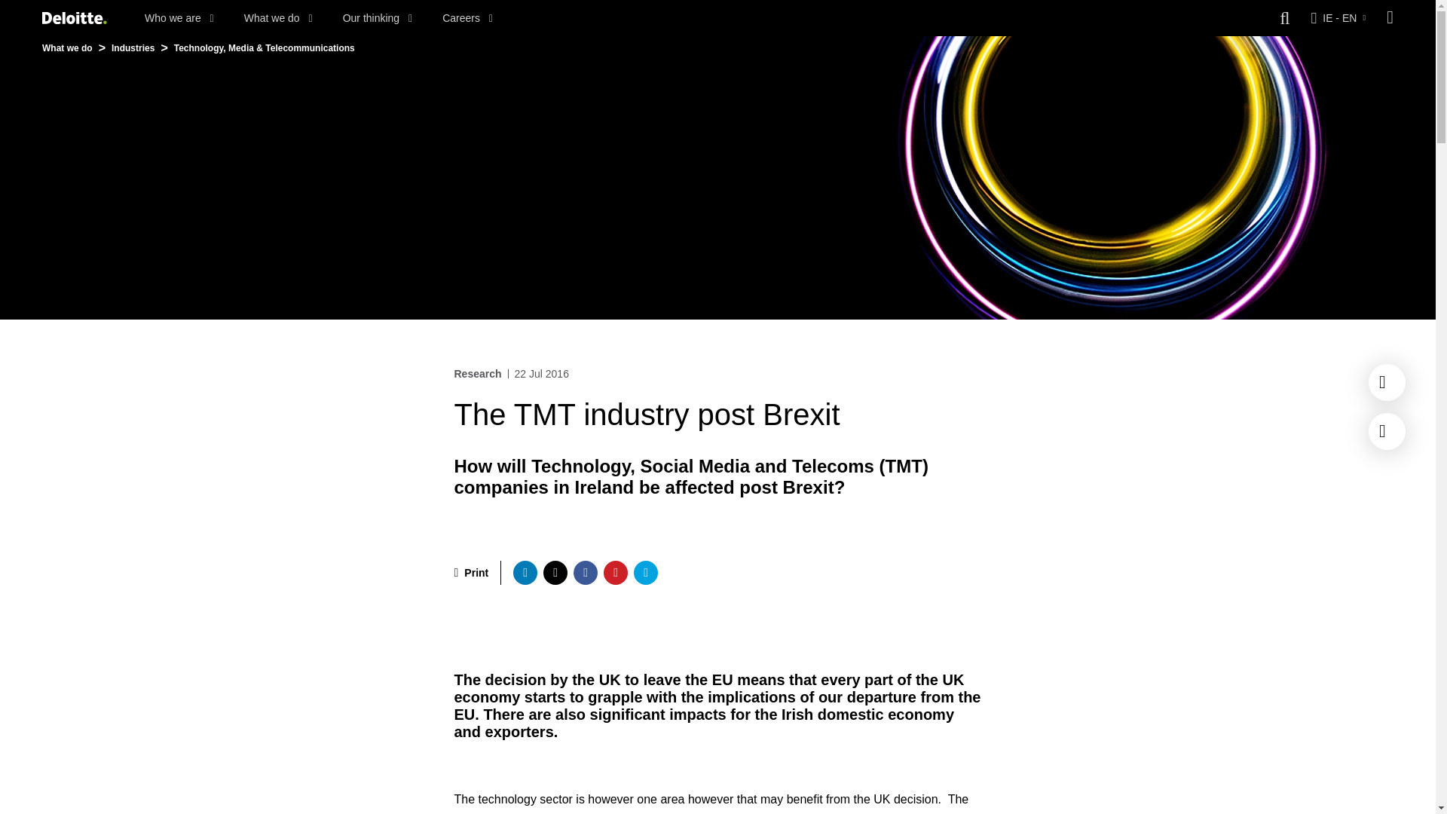  Describe the element at coordinates (525, 573) in the screenshot. I see `share via...` at that location.